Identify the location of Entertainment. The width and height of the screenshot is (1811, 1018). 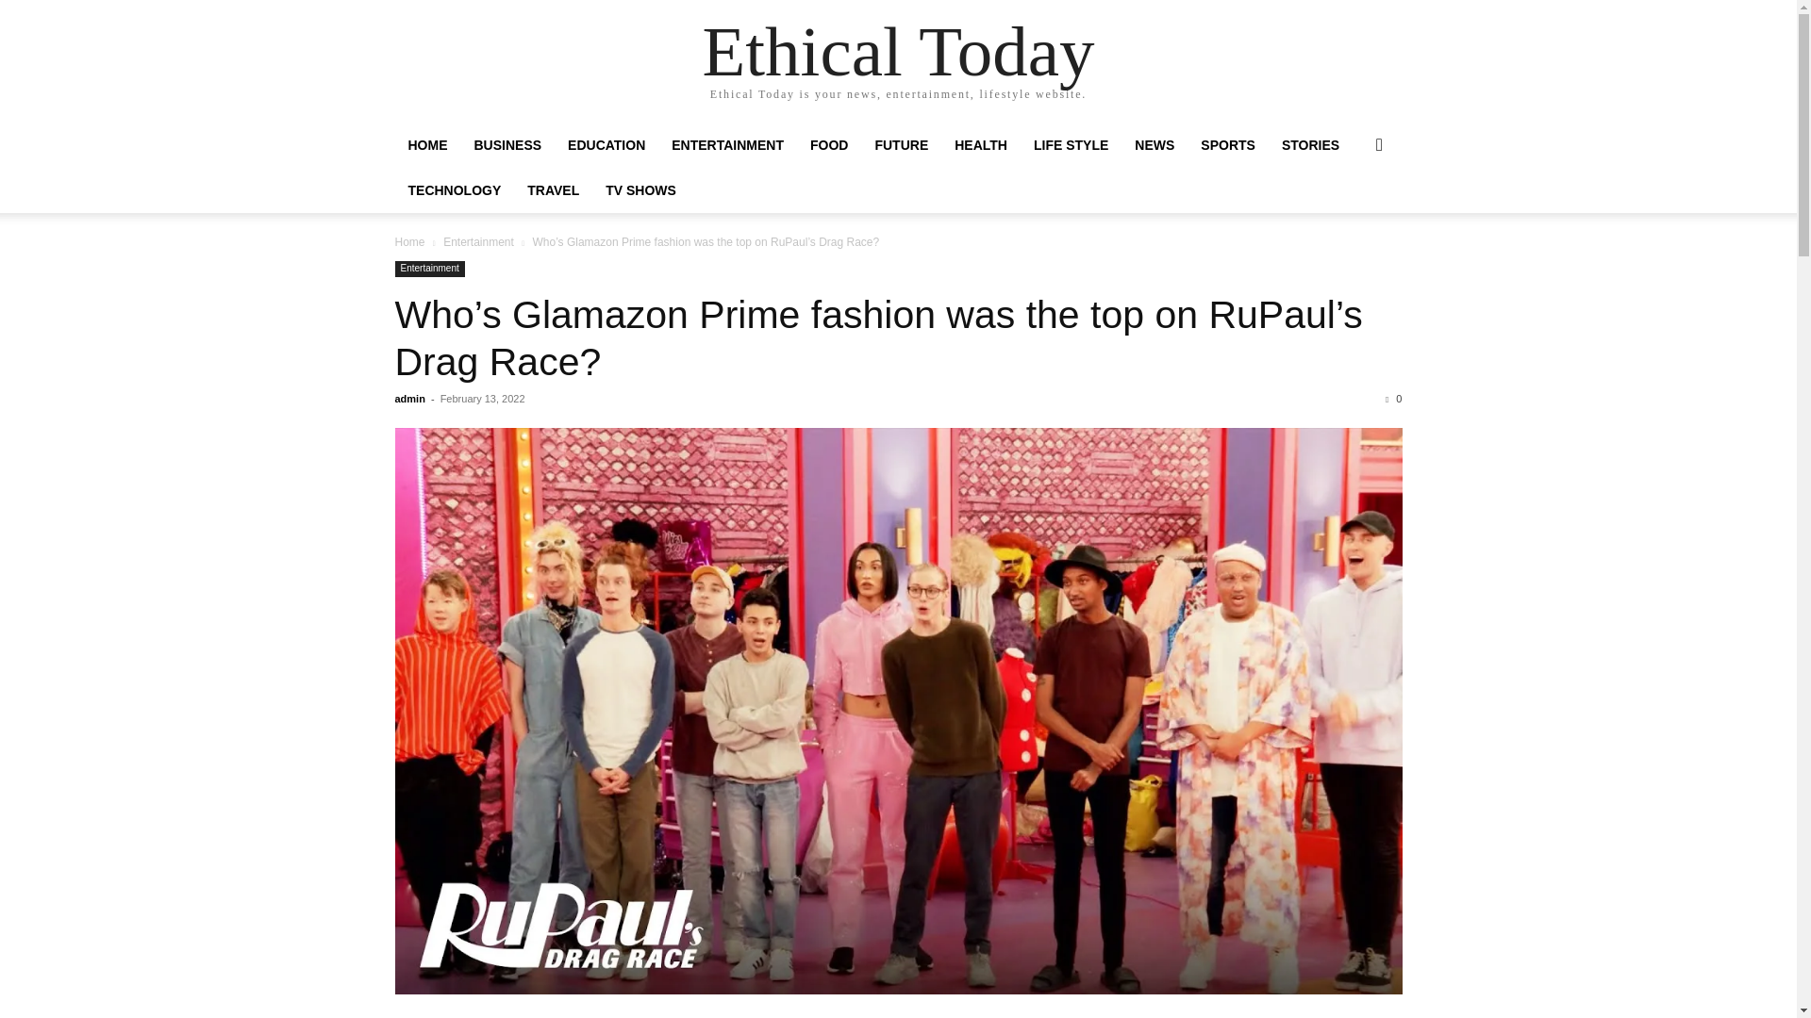
(428, 268).